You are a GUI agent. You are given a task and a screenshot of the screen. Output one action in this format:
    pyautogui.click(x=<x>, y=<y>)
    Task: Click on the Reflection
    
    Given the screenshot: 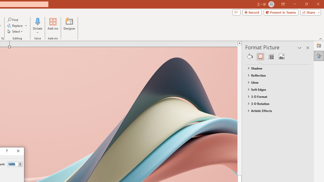 What is the action you would take?
    pyautogui.click(x=275, y=75)
    